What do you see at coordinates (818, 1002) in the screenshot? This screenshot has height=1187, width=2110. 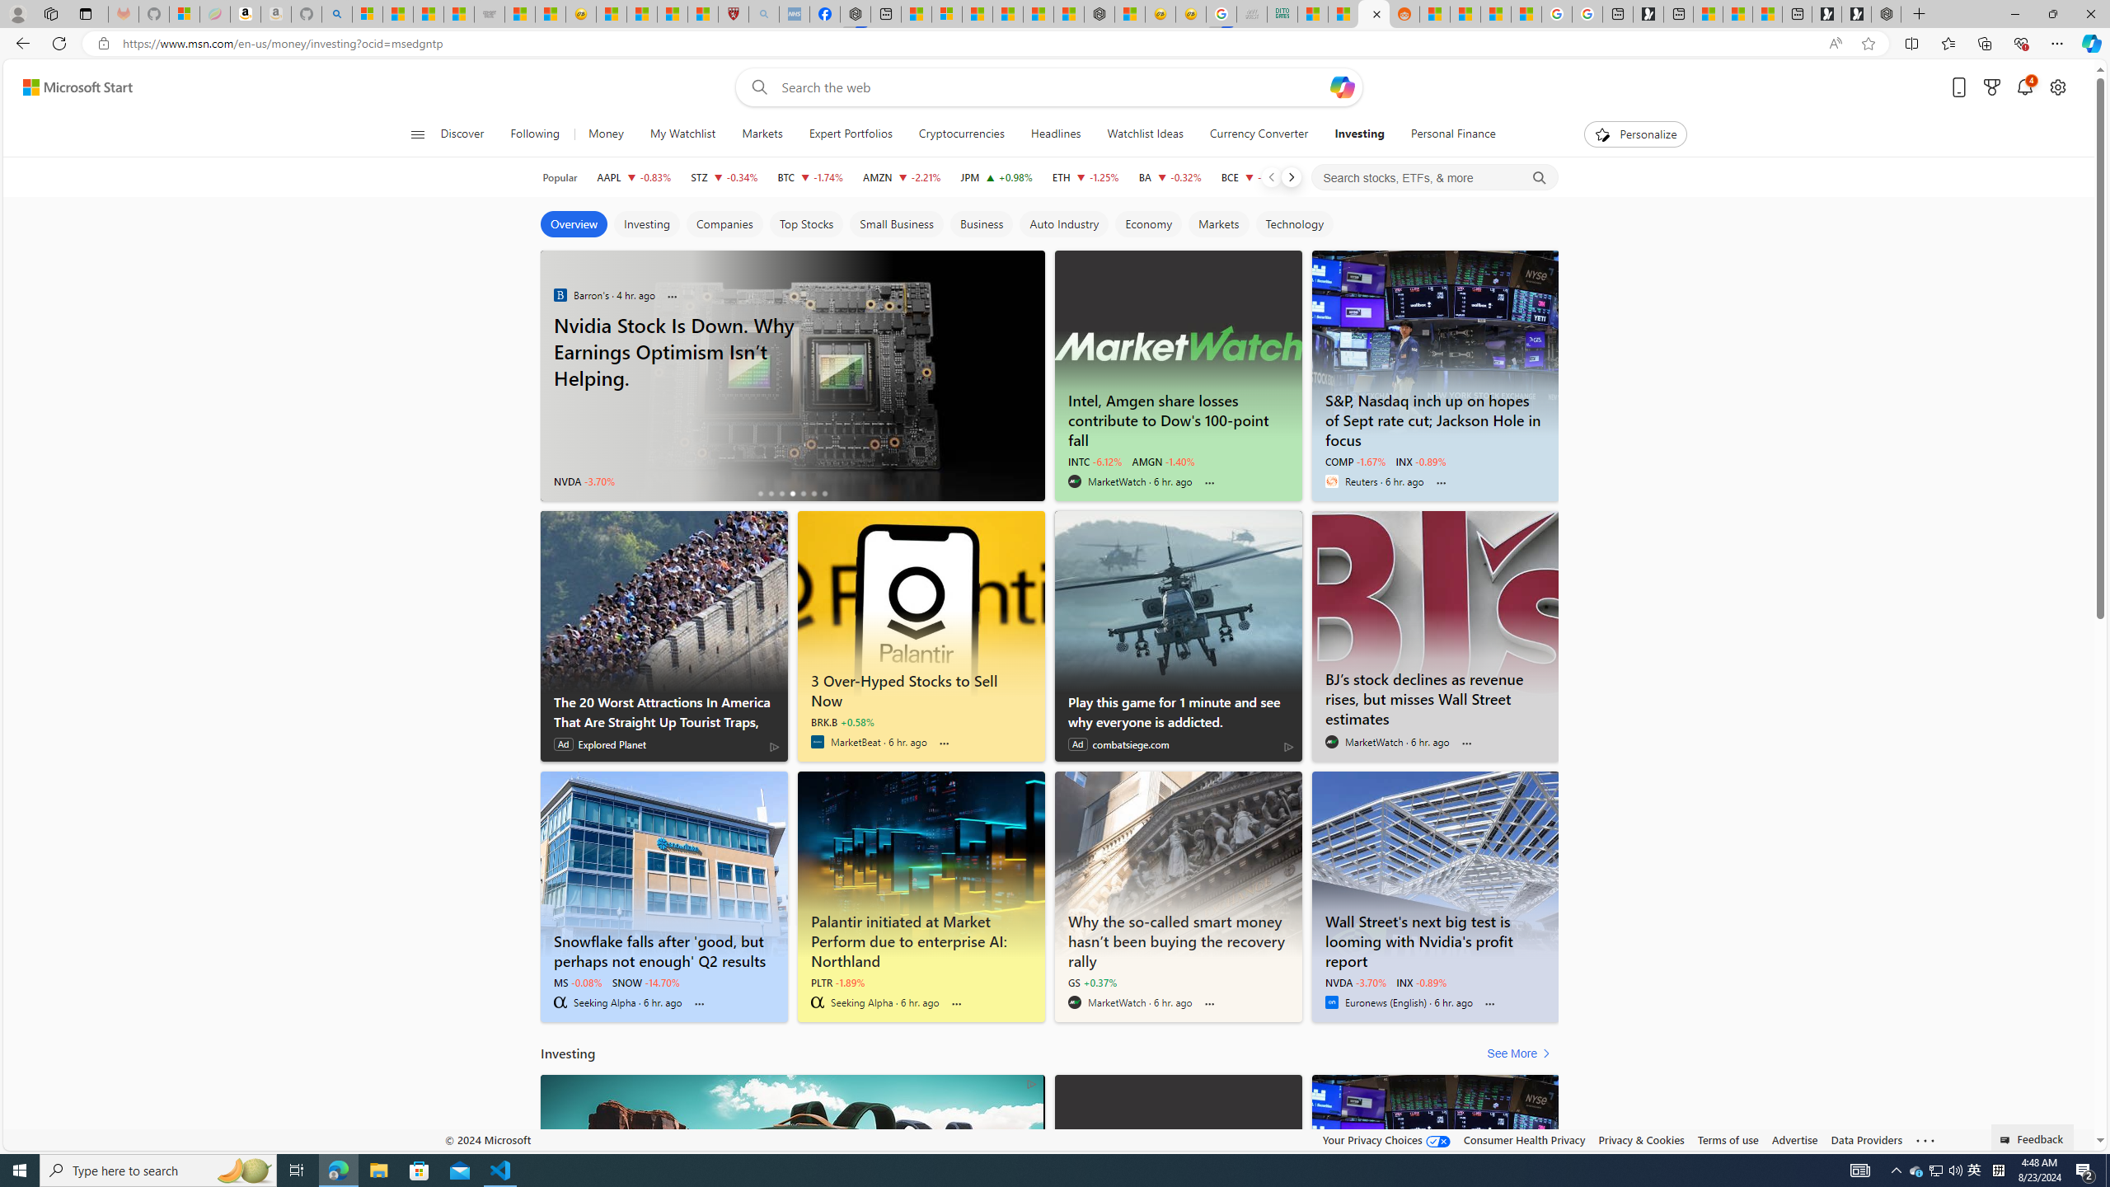 I see `Seeking Alpha` at bounding box center [818, 1002].